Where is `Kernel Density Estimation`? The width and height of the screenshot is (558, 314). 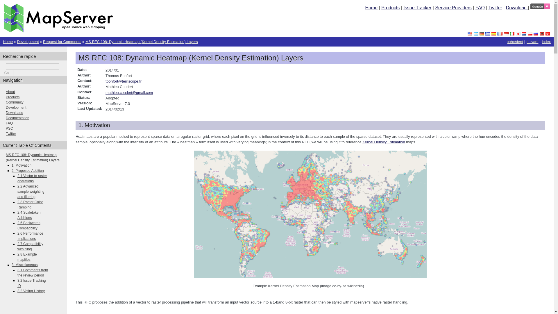
Kernel Density Estimation is located at coordinates (384, 142).